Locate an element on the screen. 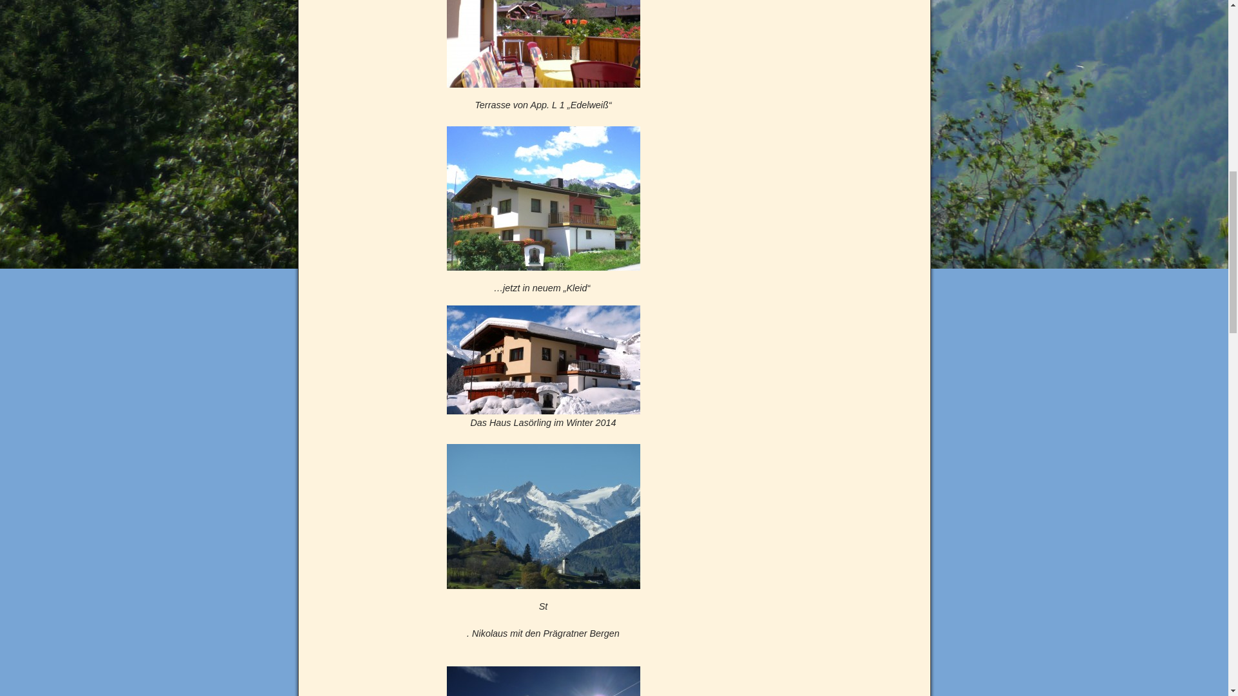 This screenshot has height=696, width=1238. Schitourenzeit is located at coordinates (543, 681).